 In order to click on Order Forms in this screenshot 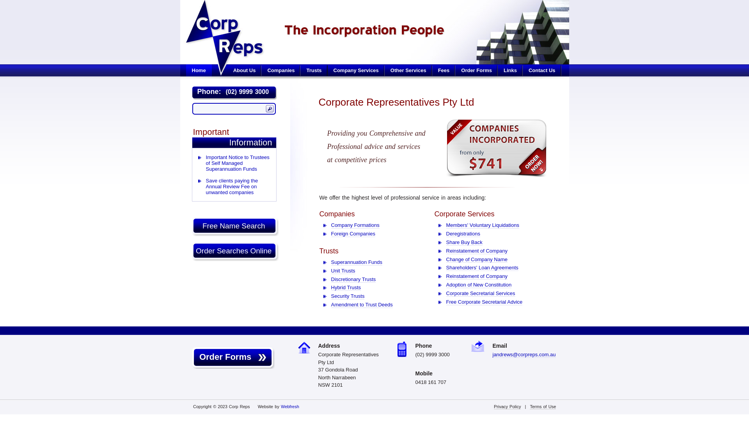, I will do `click(477, 70)`.